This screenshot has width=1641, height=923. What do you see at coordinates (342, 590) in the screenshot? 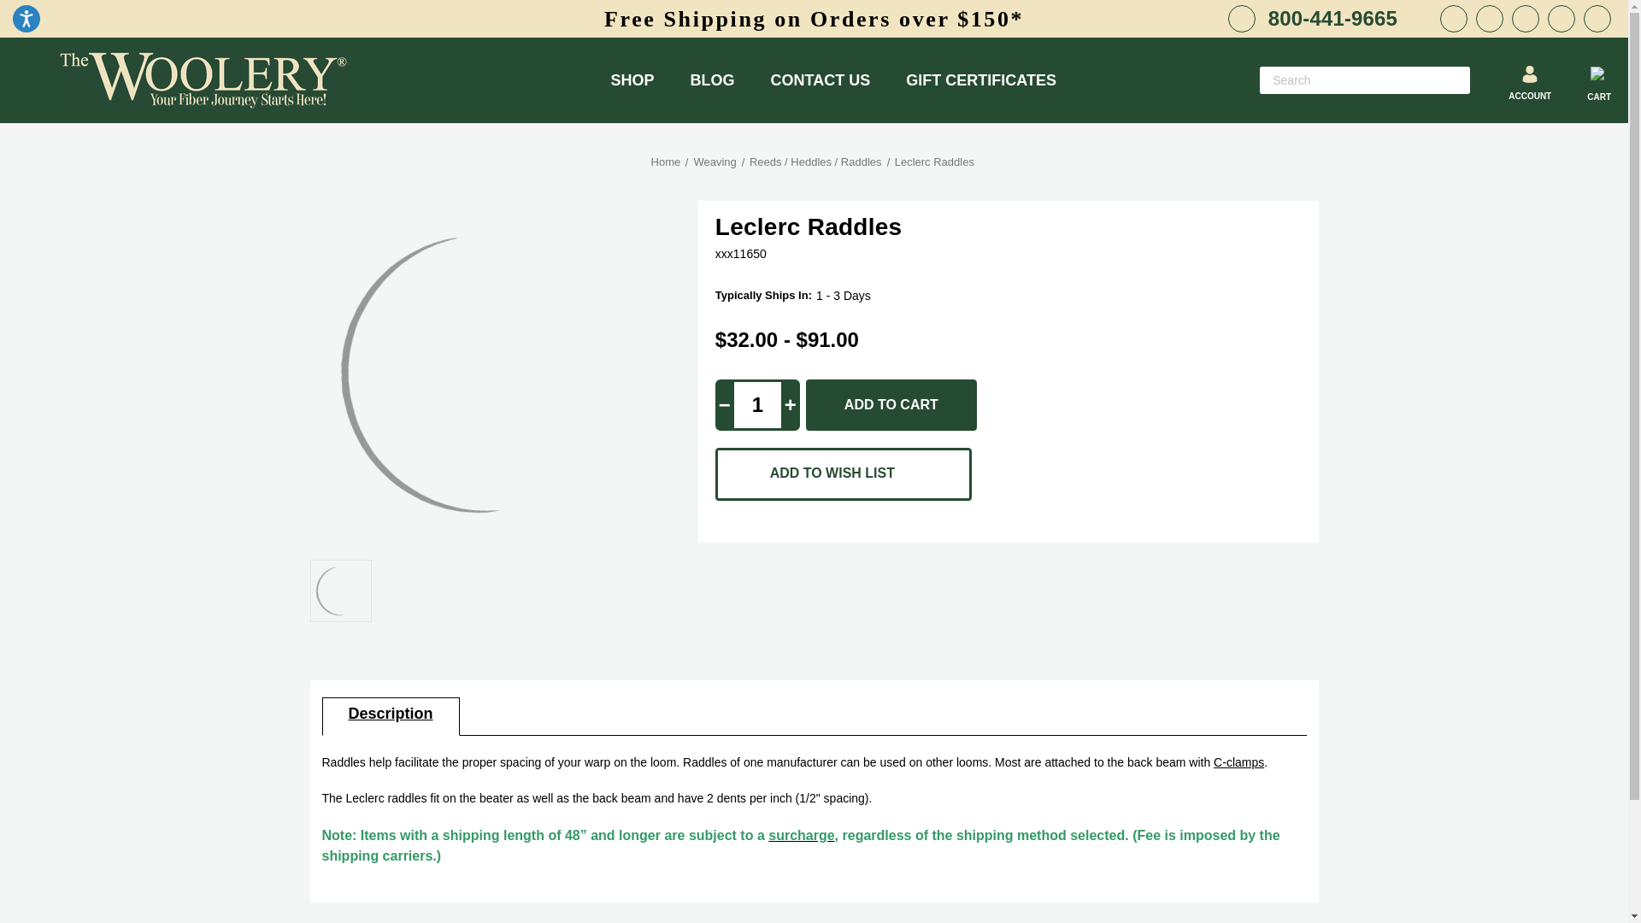
I see `Leclerc Raddles` at bounding box center [342, 590].